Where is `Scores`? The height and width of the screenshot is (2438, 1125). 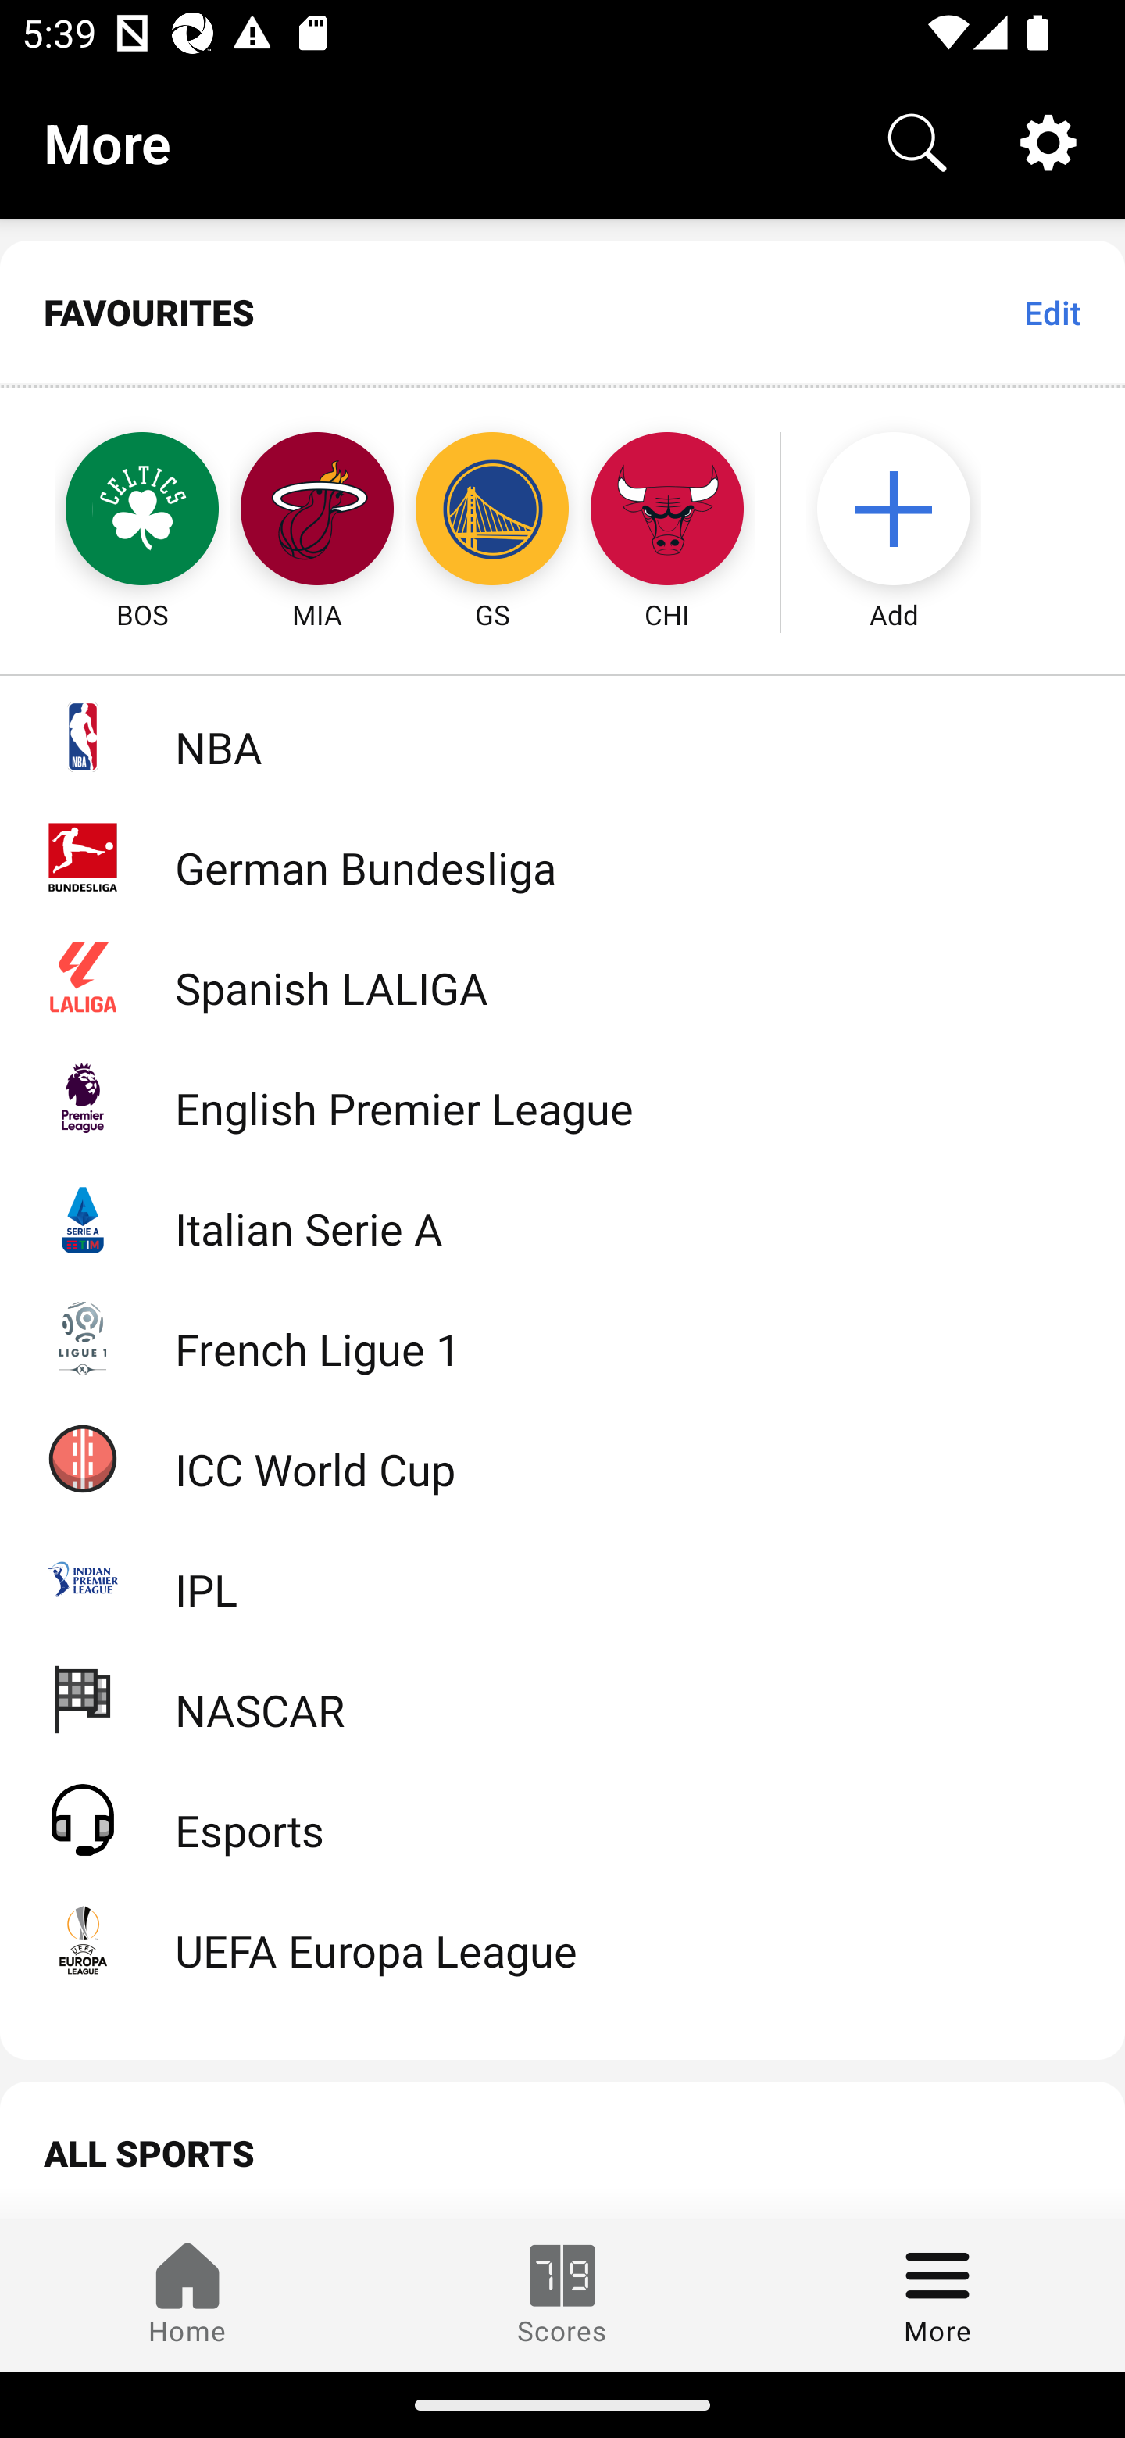
Scores is located at coordinates (562, 2295).